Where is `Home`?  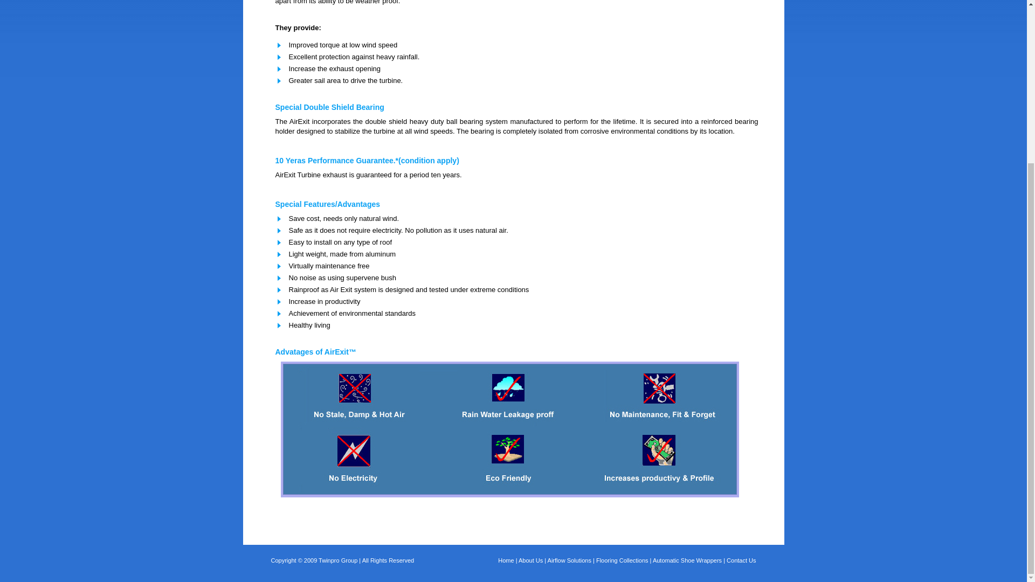
Home is located at coordinates (506, 560).